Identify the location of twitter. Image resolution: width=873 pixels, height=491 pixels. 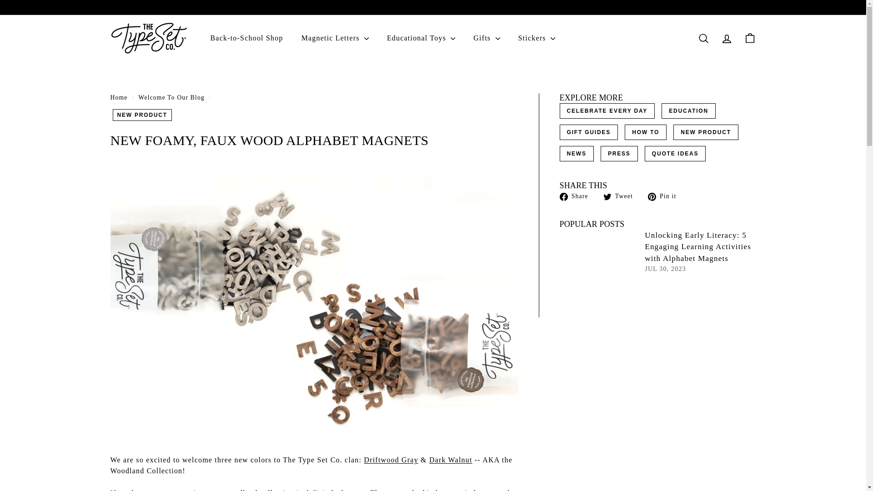
(607, 196).